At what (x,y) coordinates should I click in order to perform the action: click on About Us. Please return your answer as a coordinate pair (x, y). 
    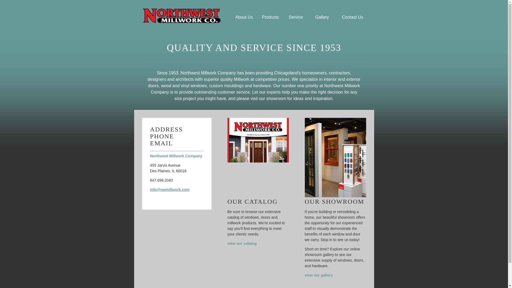
    Looking at the image, I should click on (246, 17).